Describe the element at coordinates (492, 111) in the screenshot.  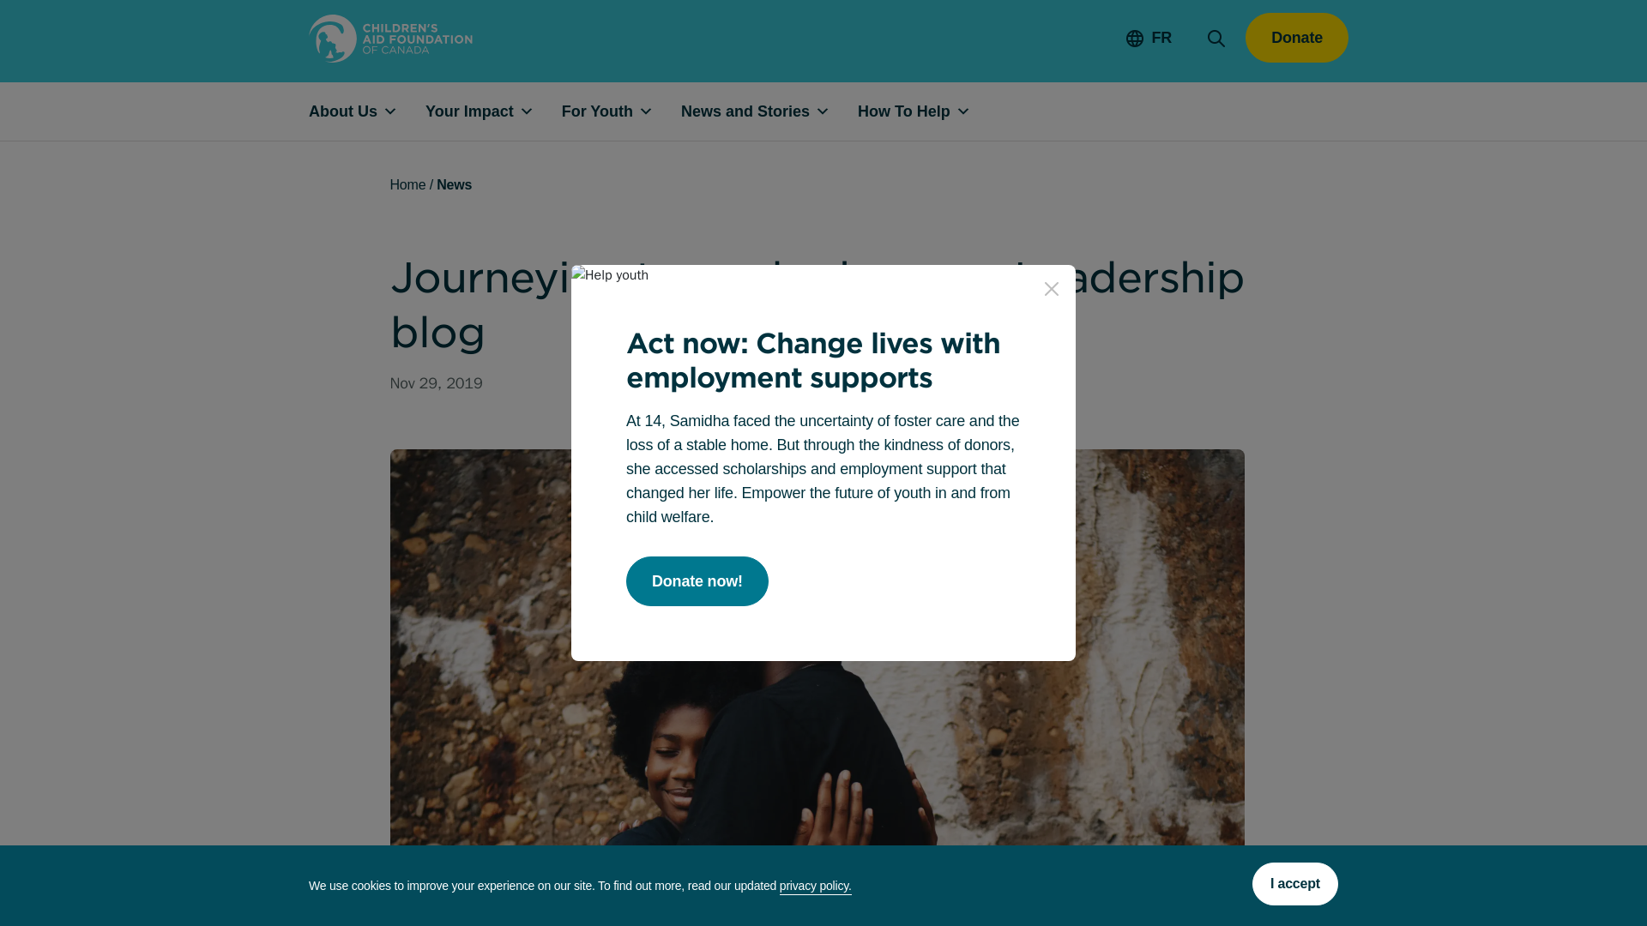
I see `Your Impact` at that location.